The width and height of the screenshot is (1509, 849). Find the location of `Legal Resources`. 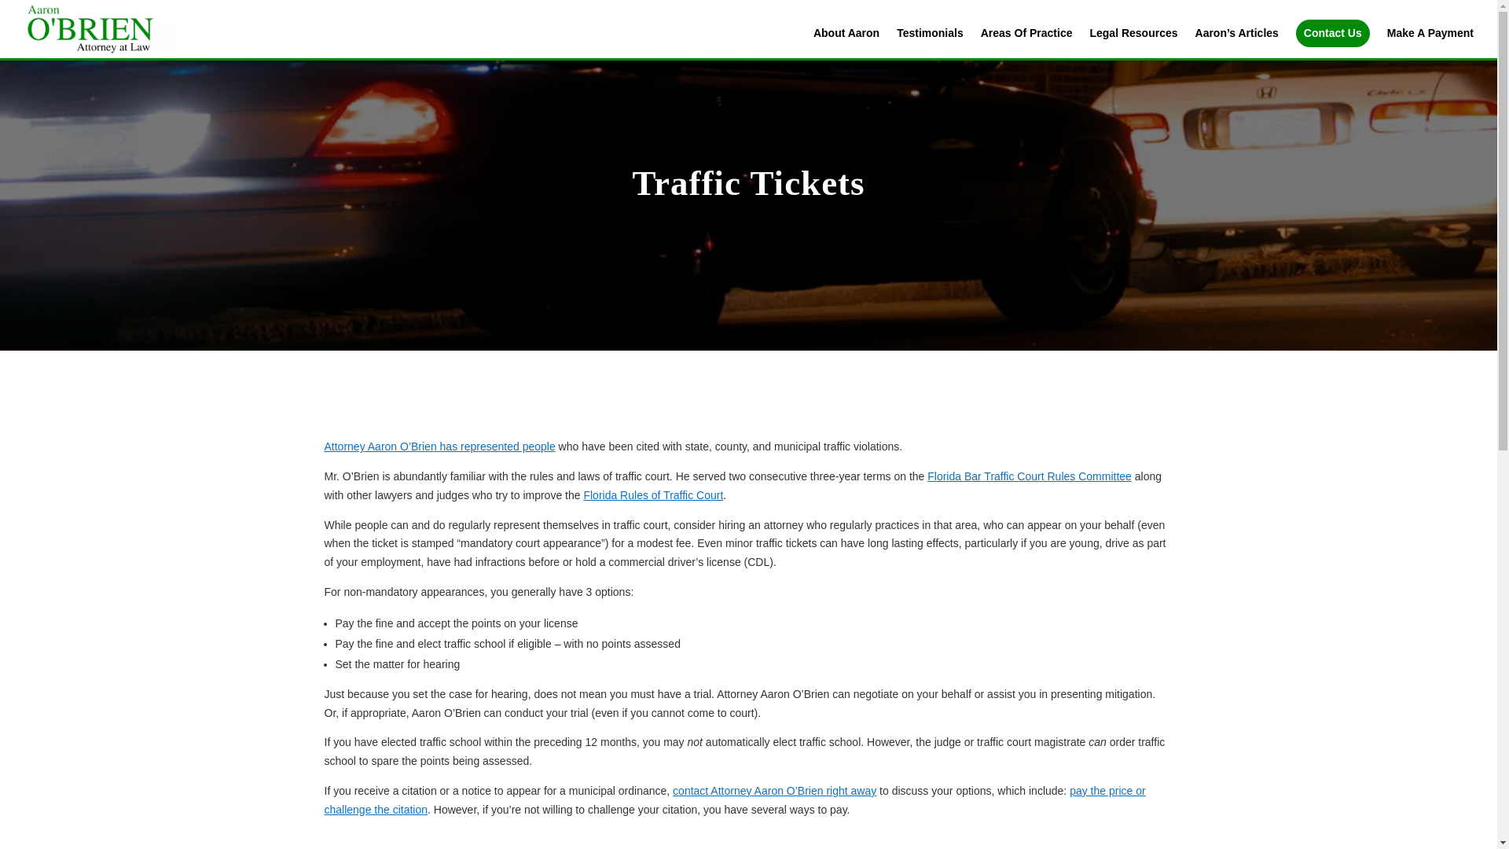

Legal Resources is located at coordinates (1133, 42).